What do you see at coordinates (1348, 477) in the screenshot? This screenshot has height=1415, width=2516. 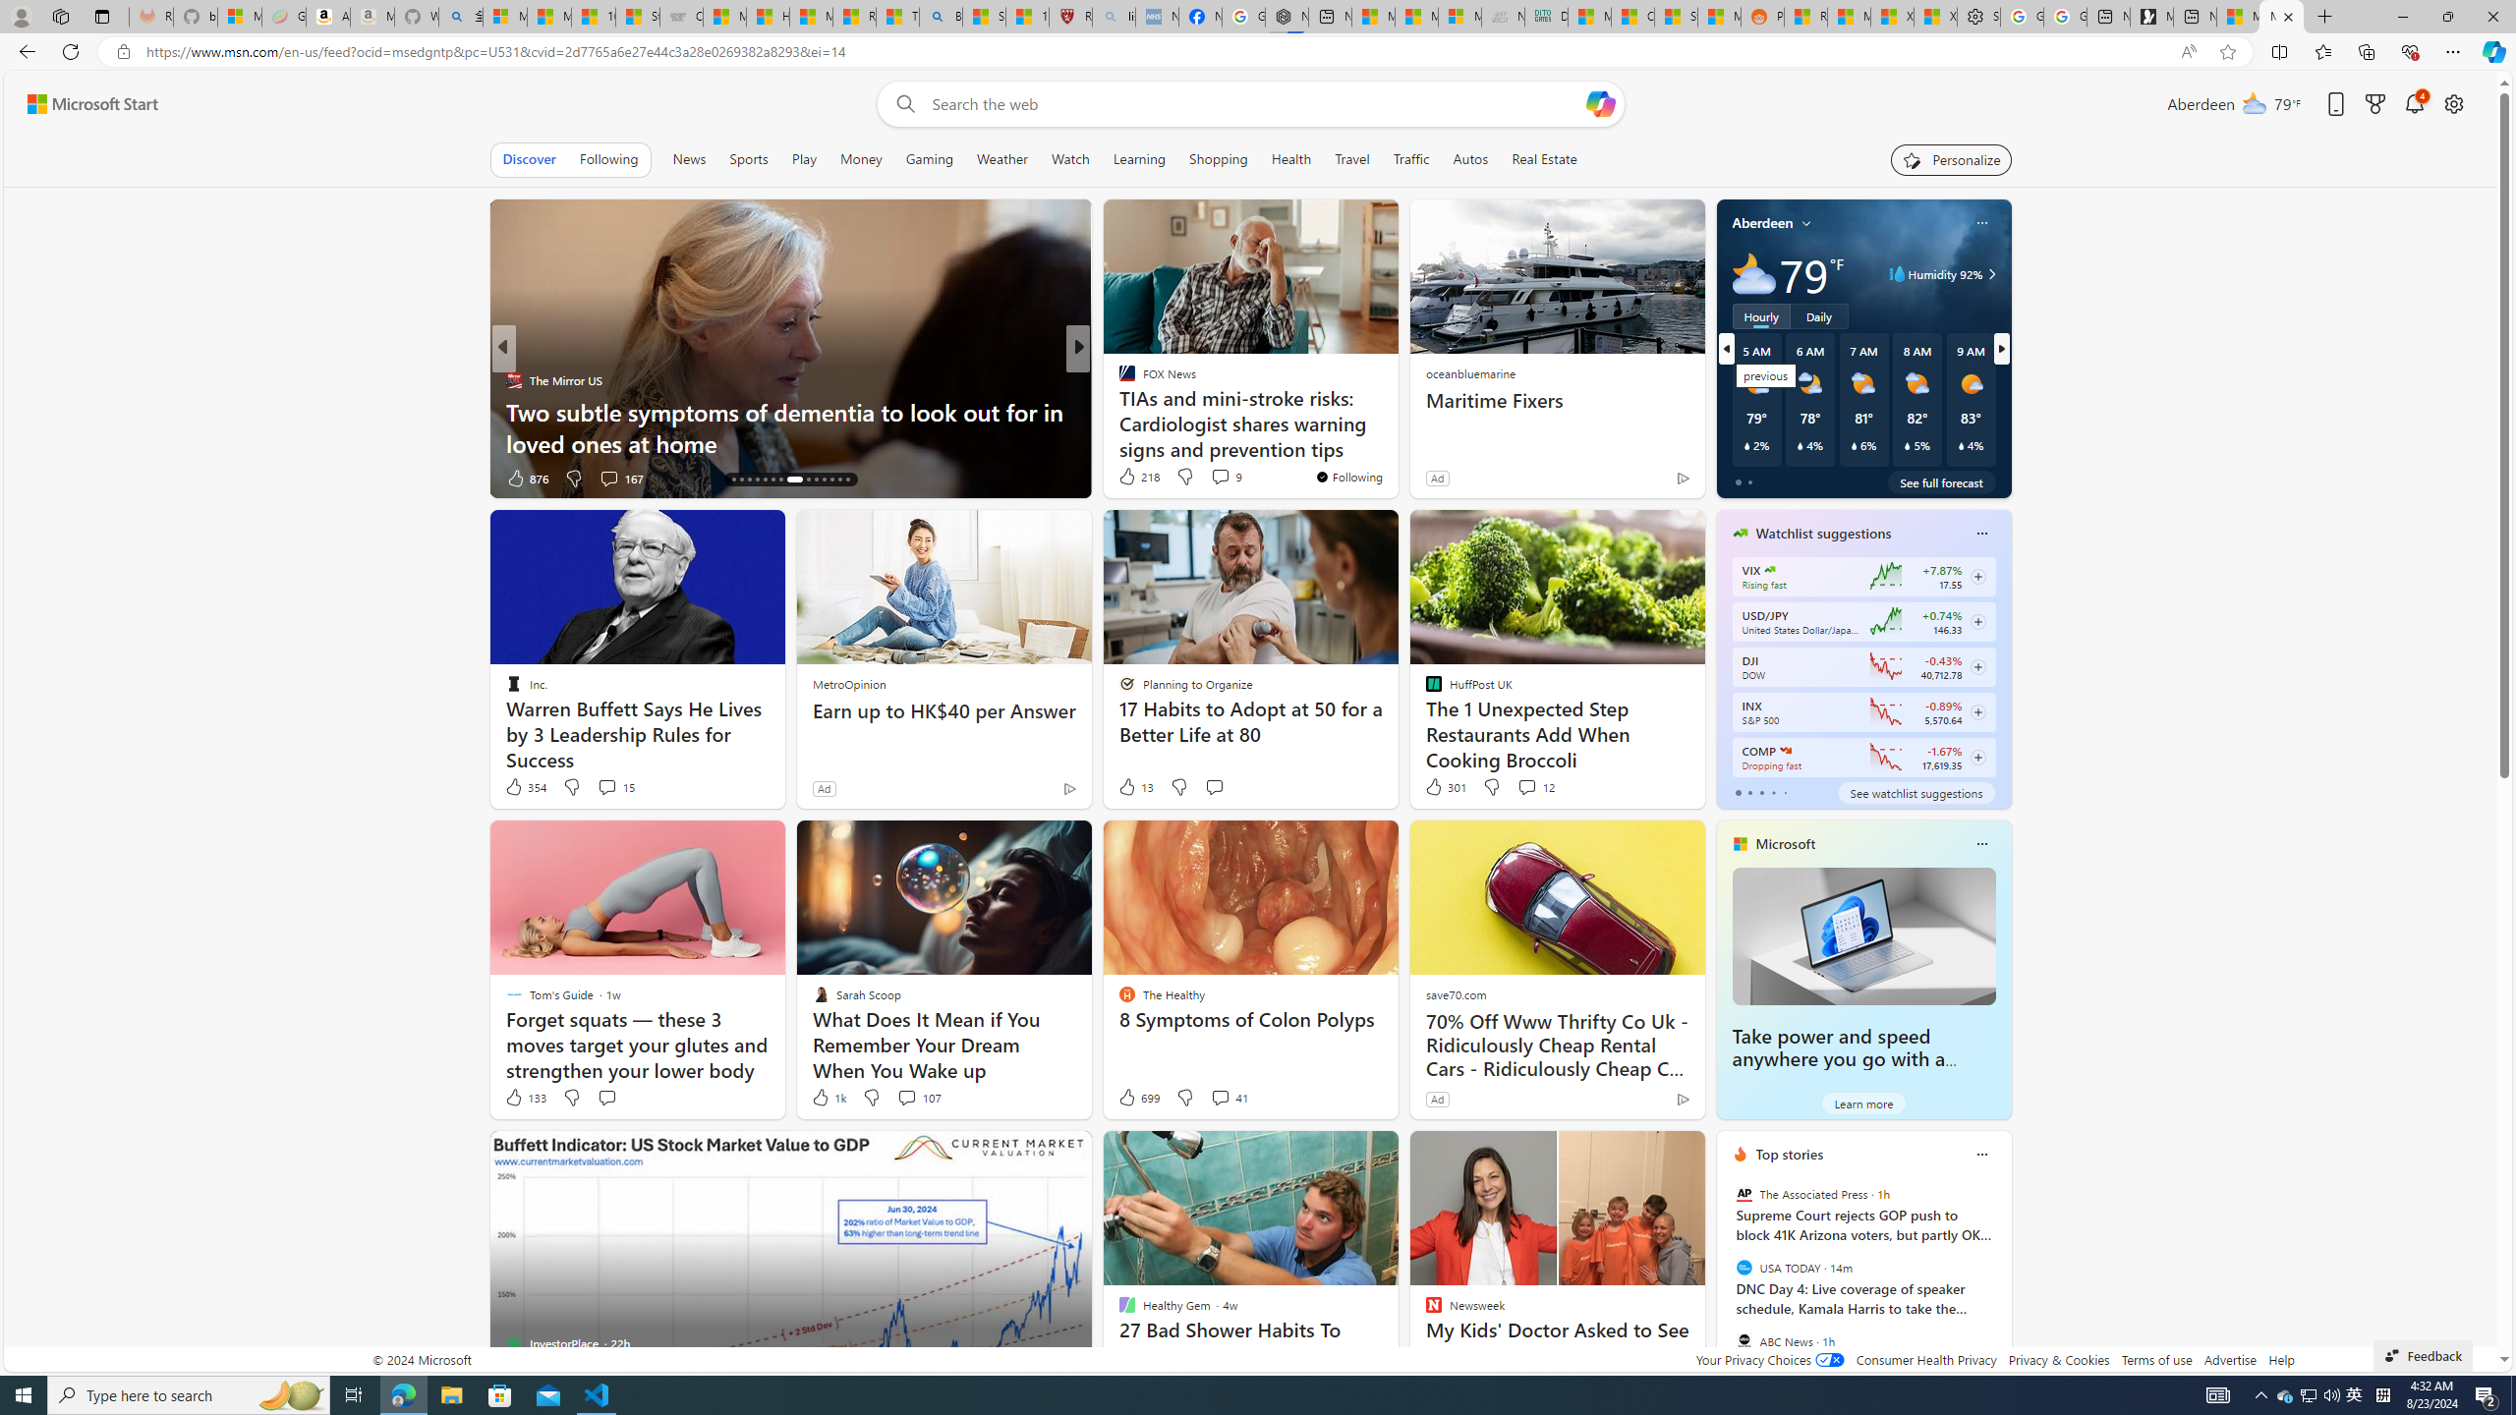 I see `You're following FOX News` at bounding box center [1348, 477].